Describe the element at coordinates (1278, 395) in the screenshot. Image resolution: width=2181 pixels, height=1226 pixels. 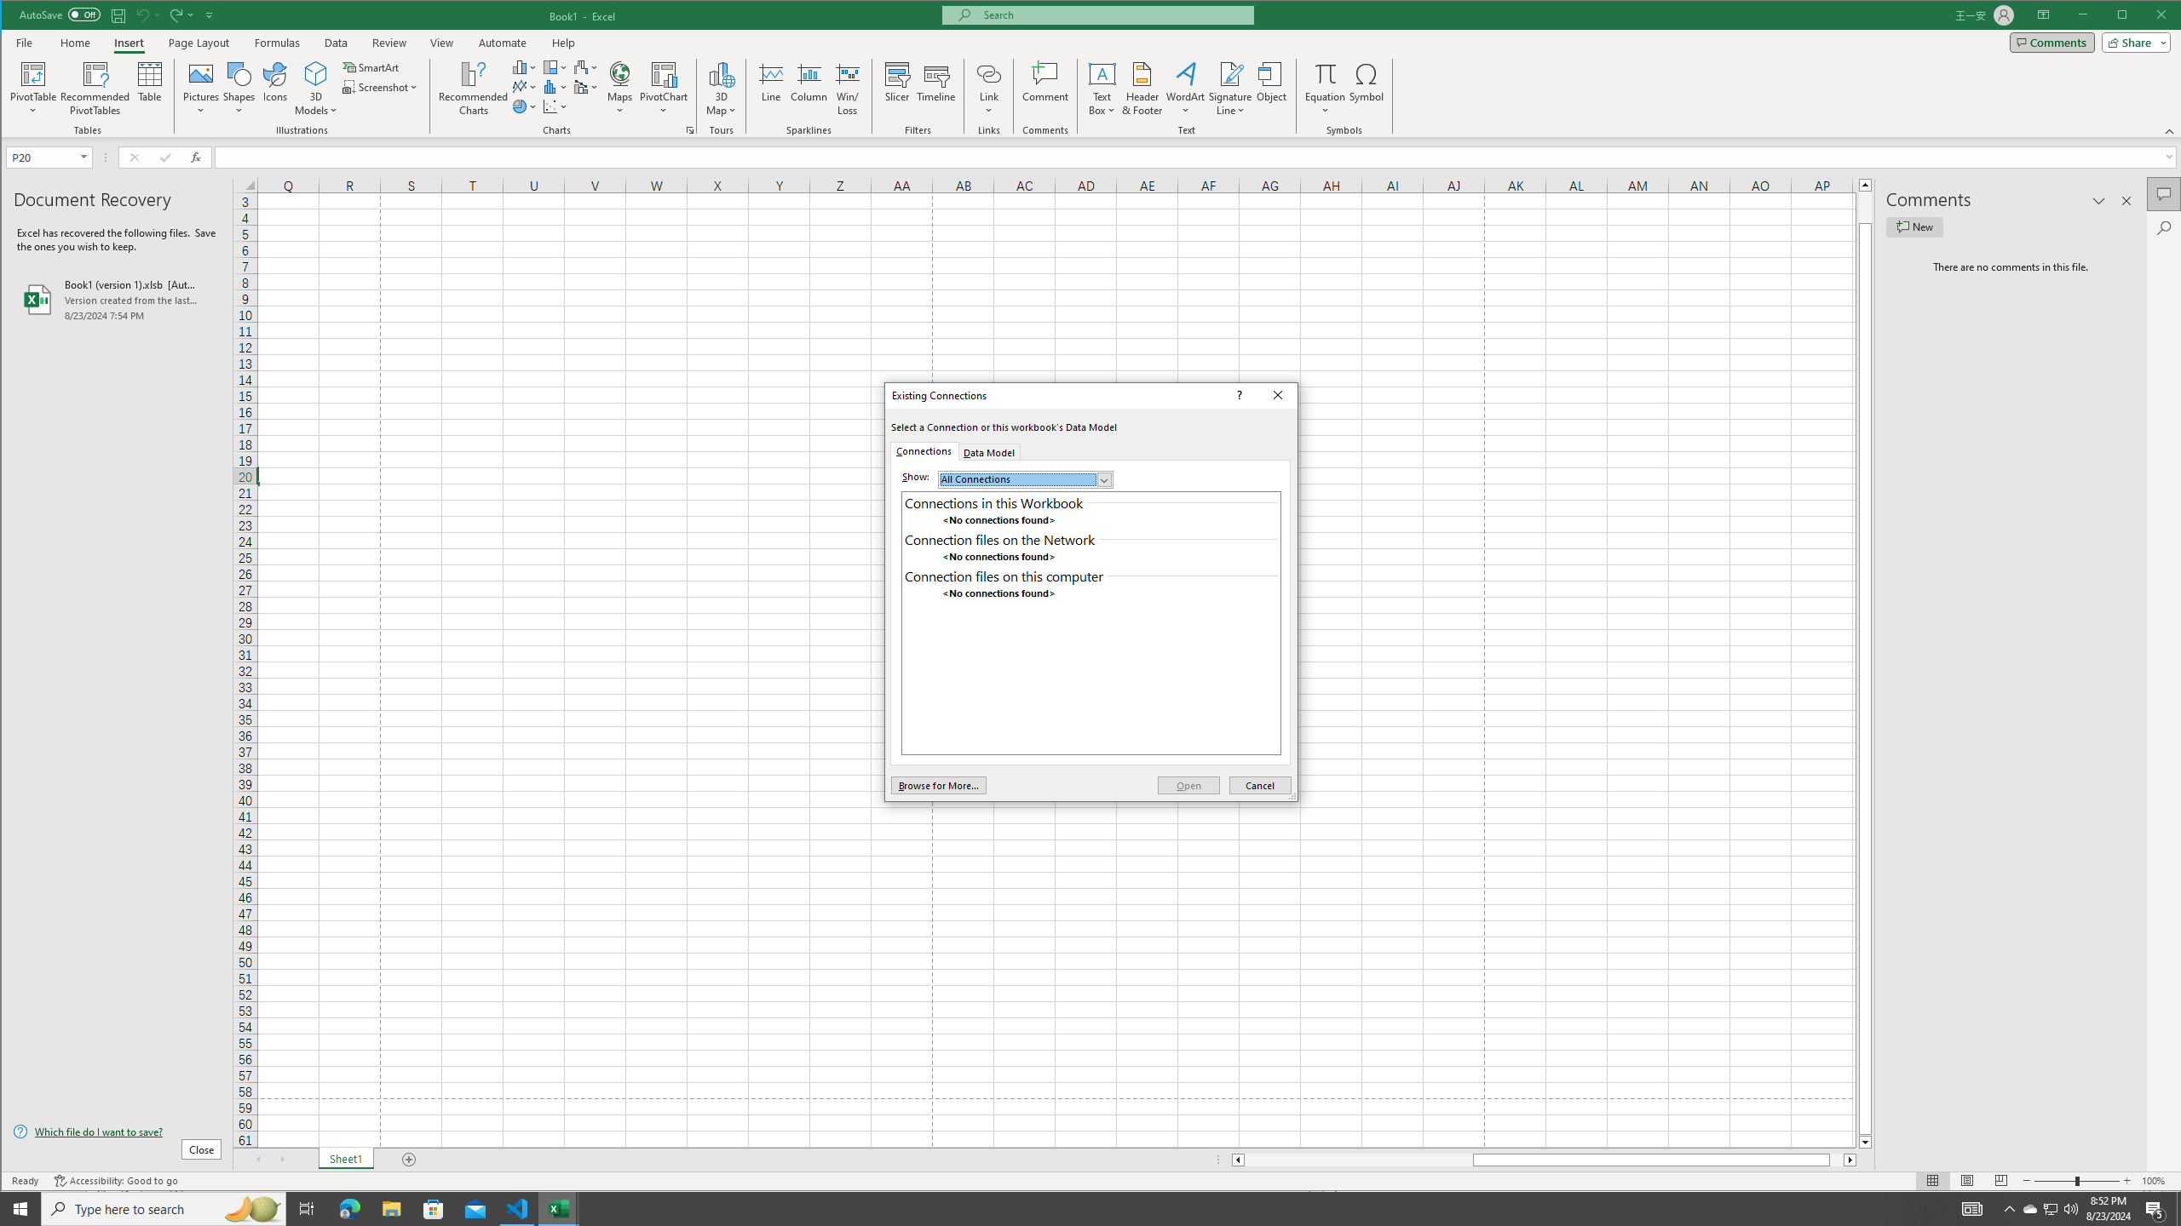
I see `Close` at that location.